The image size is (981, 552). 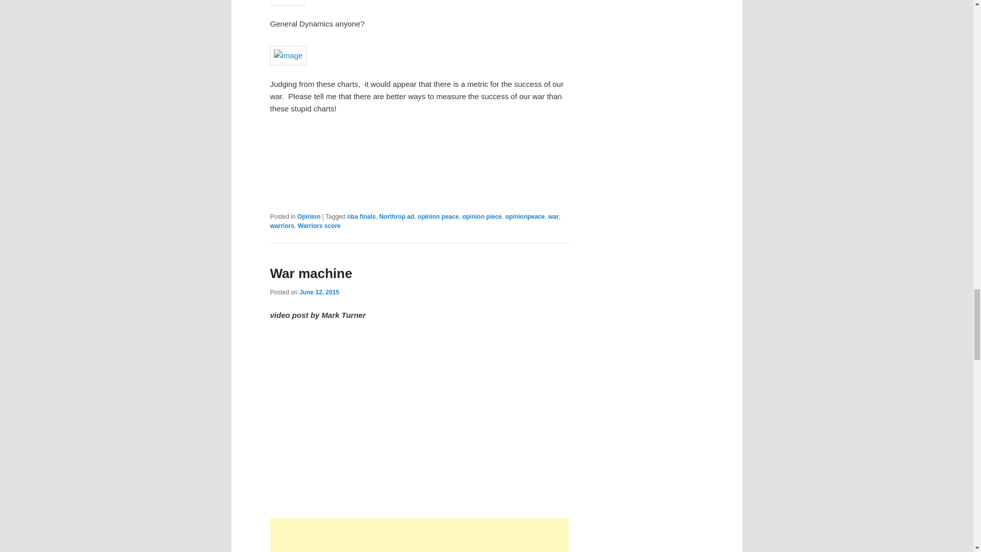 I want to click on opinionpeace, so click(x=524, y=216).